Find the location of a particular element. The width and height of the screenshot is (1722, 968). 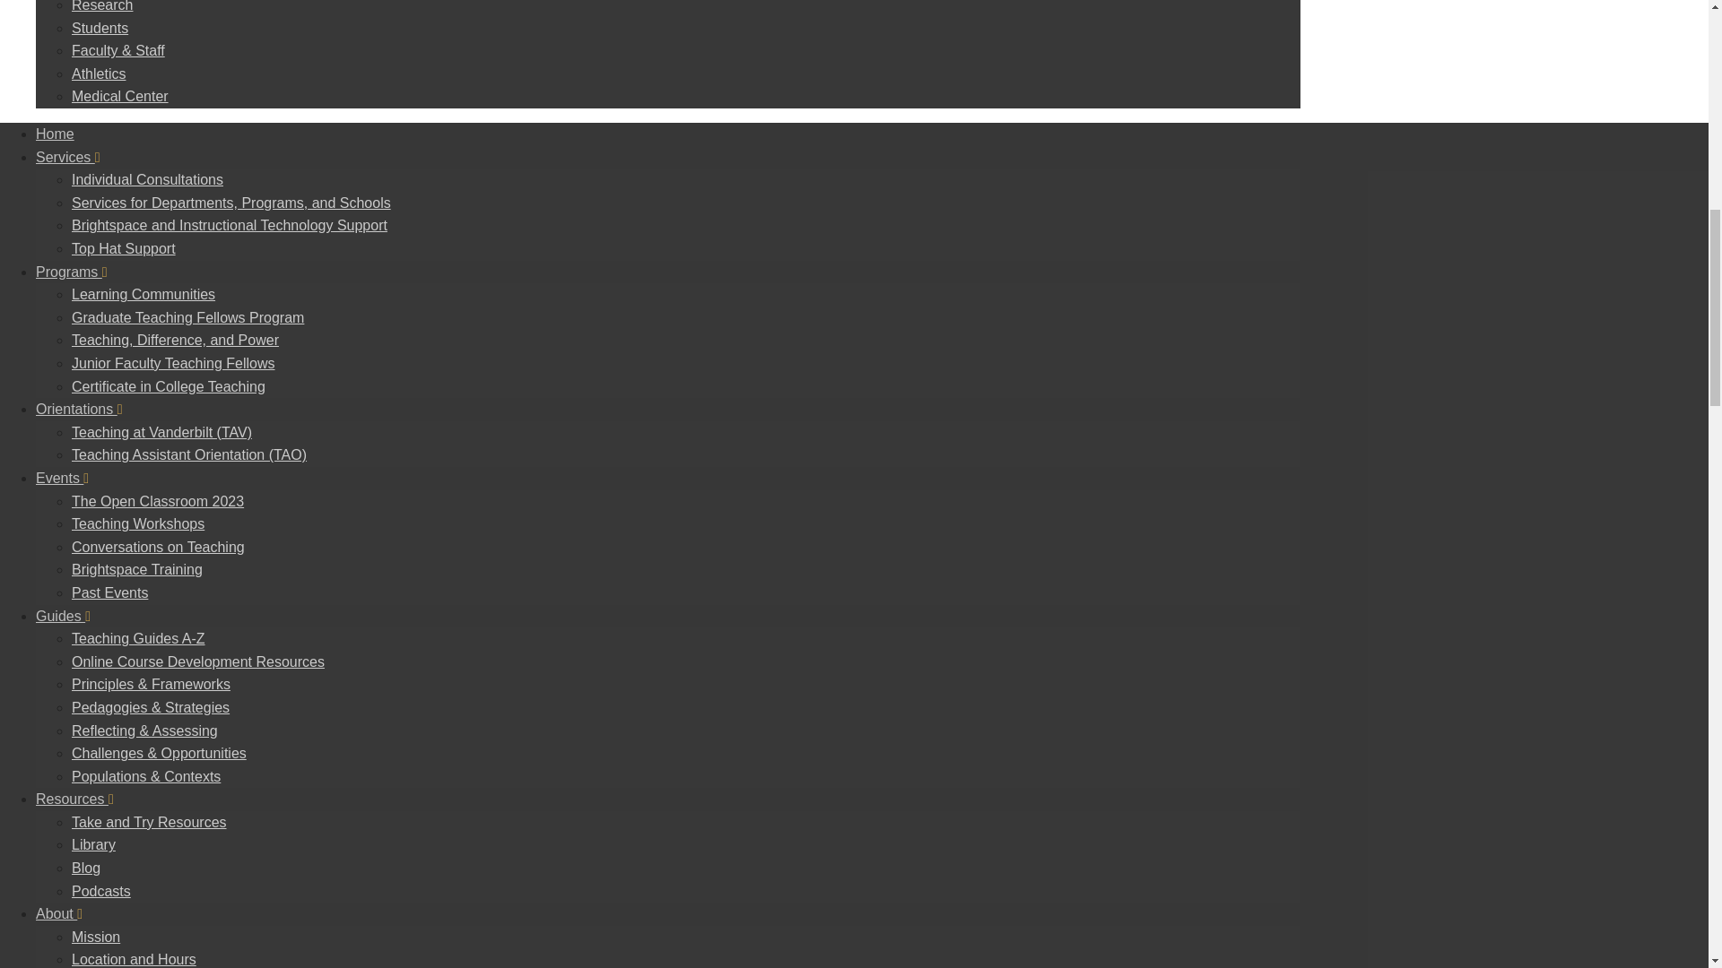

Individual Consultations is located at coordinates (147, 179).